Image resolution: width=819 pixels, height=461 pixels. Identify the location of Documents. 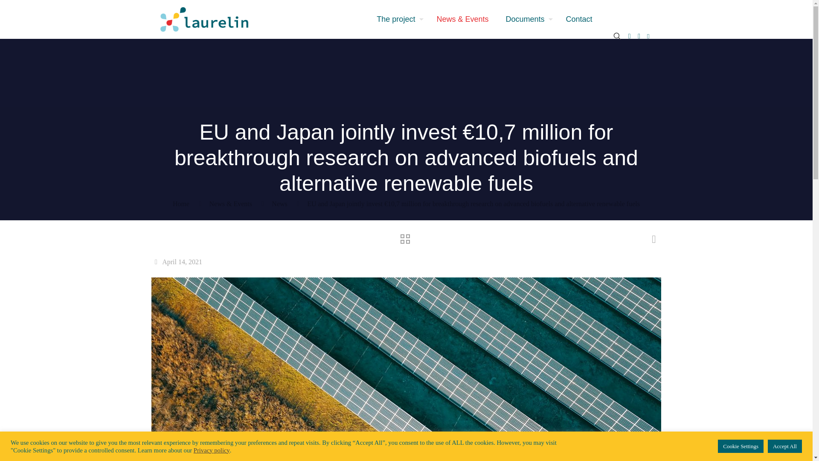
(527, 19).